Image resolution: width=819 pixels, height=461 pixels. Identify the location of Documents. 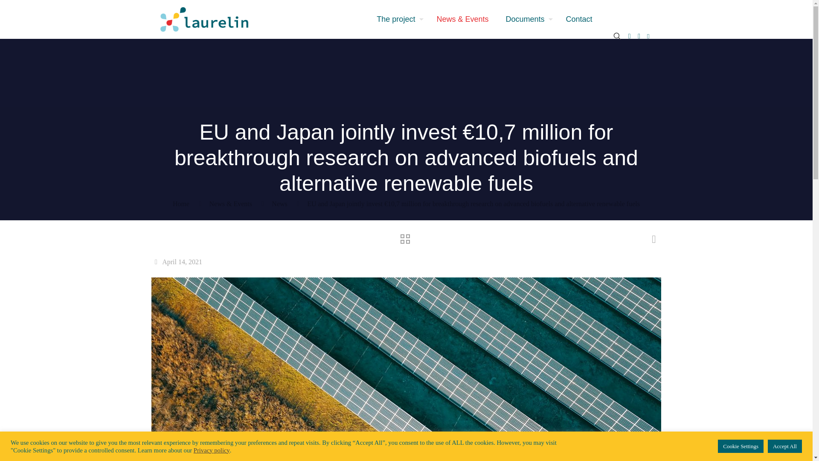
(527, 19).